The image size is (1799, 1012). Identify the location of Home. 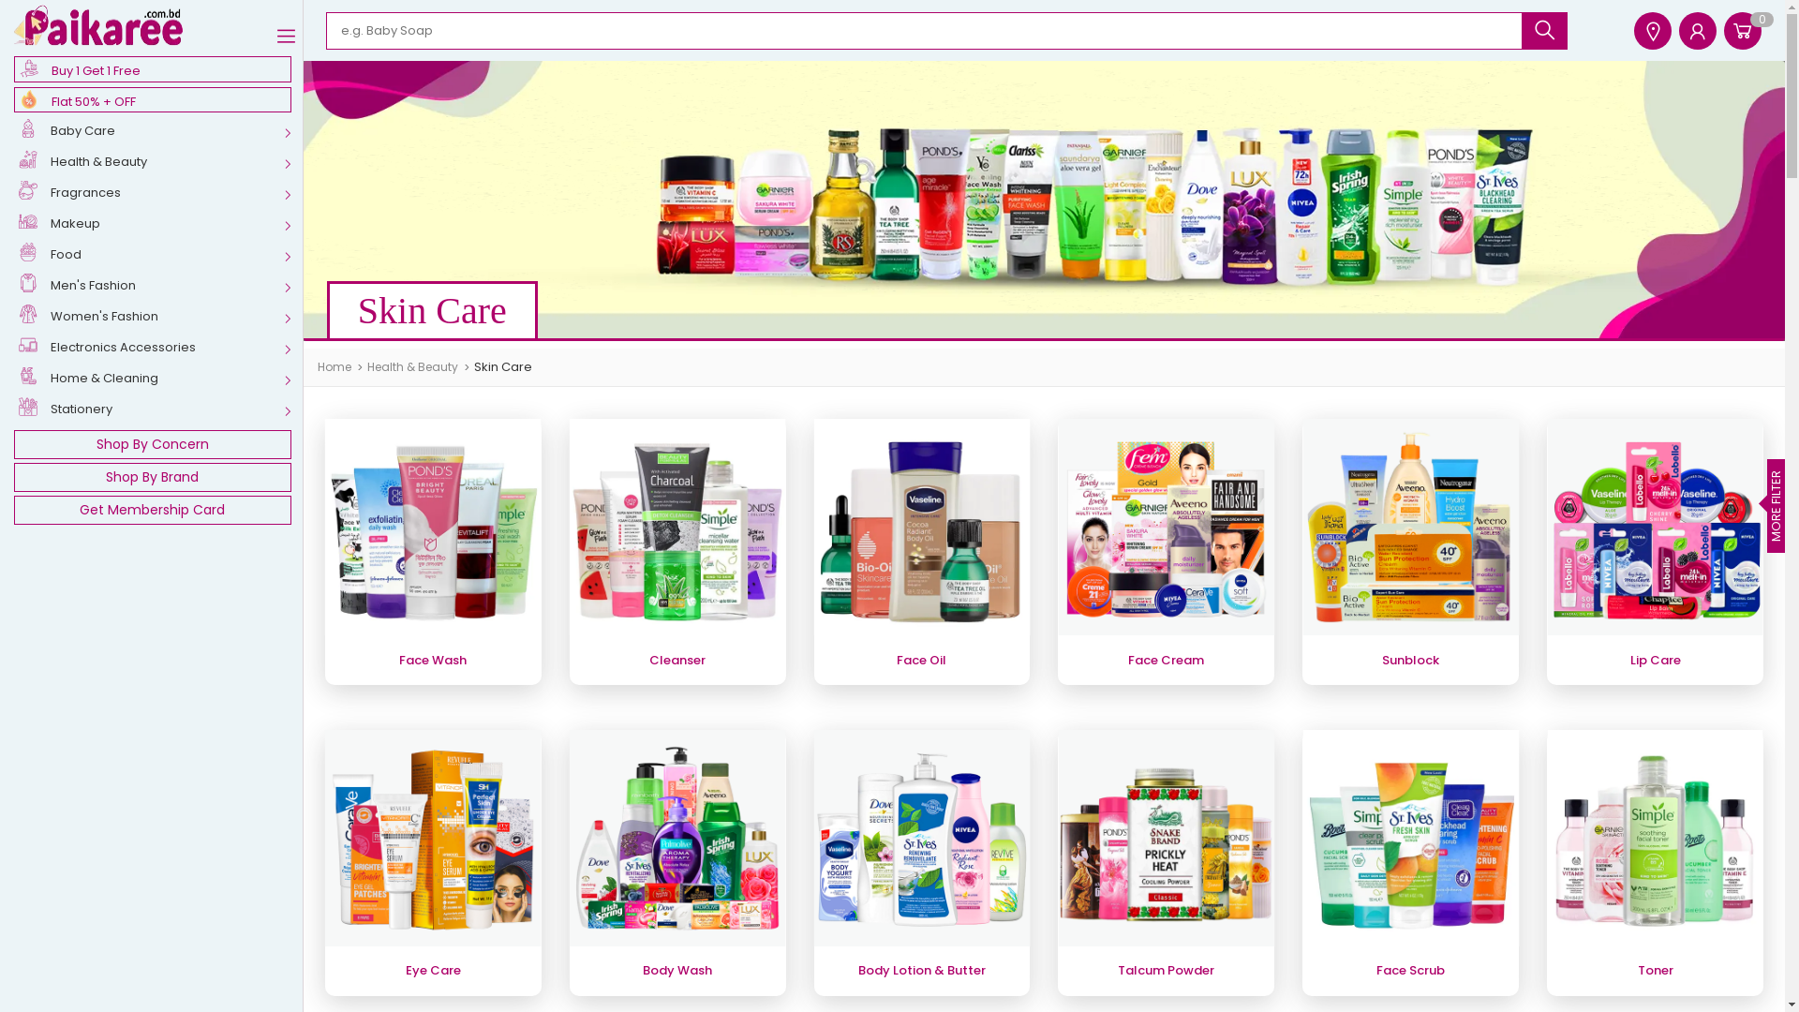
(340, 367).